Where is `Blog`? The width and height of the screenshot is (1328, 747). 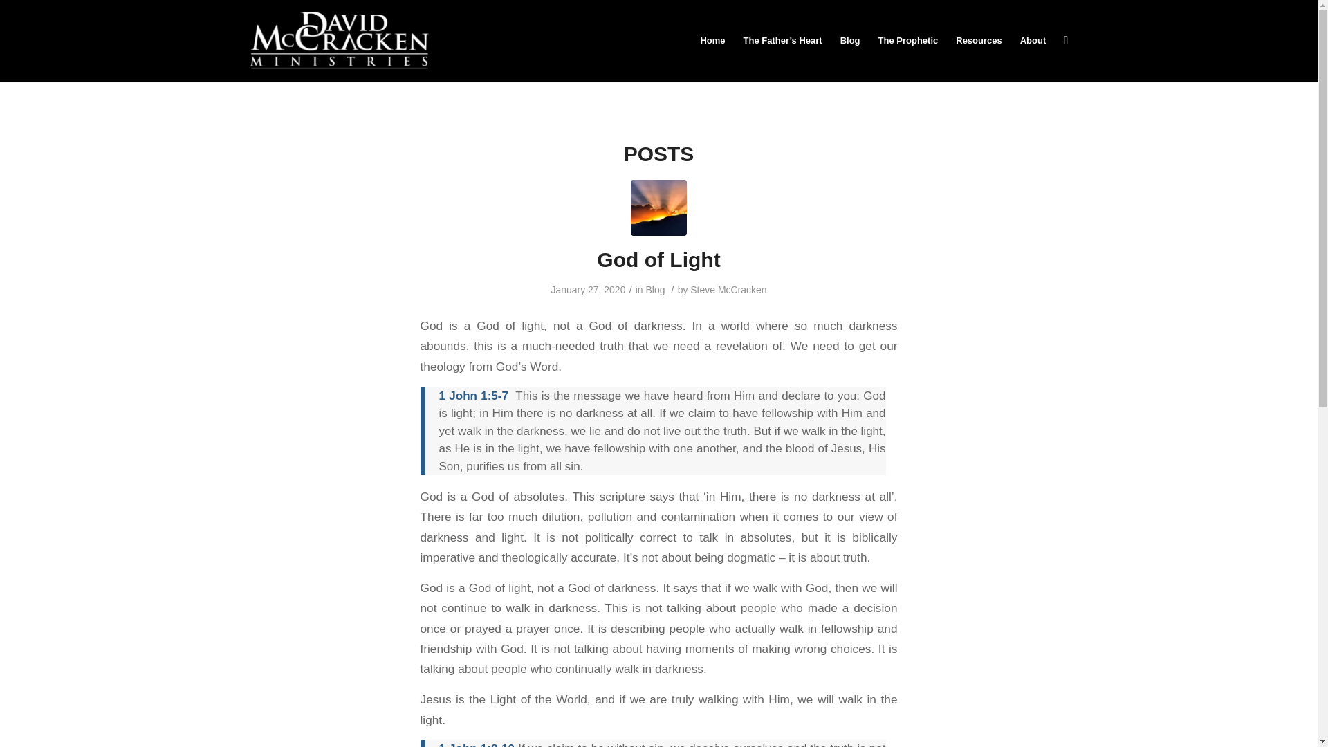
Blog is located at coordinates (850, 40).